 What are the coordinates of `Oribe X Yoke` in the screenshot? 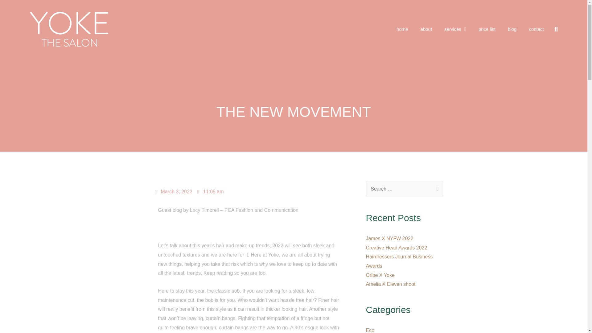 It's located at (380, 275).